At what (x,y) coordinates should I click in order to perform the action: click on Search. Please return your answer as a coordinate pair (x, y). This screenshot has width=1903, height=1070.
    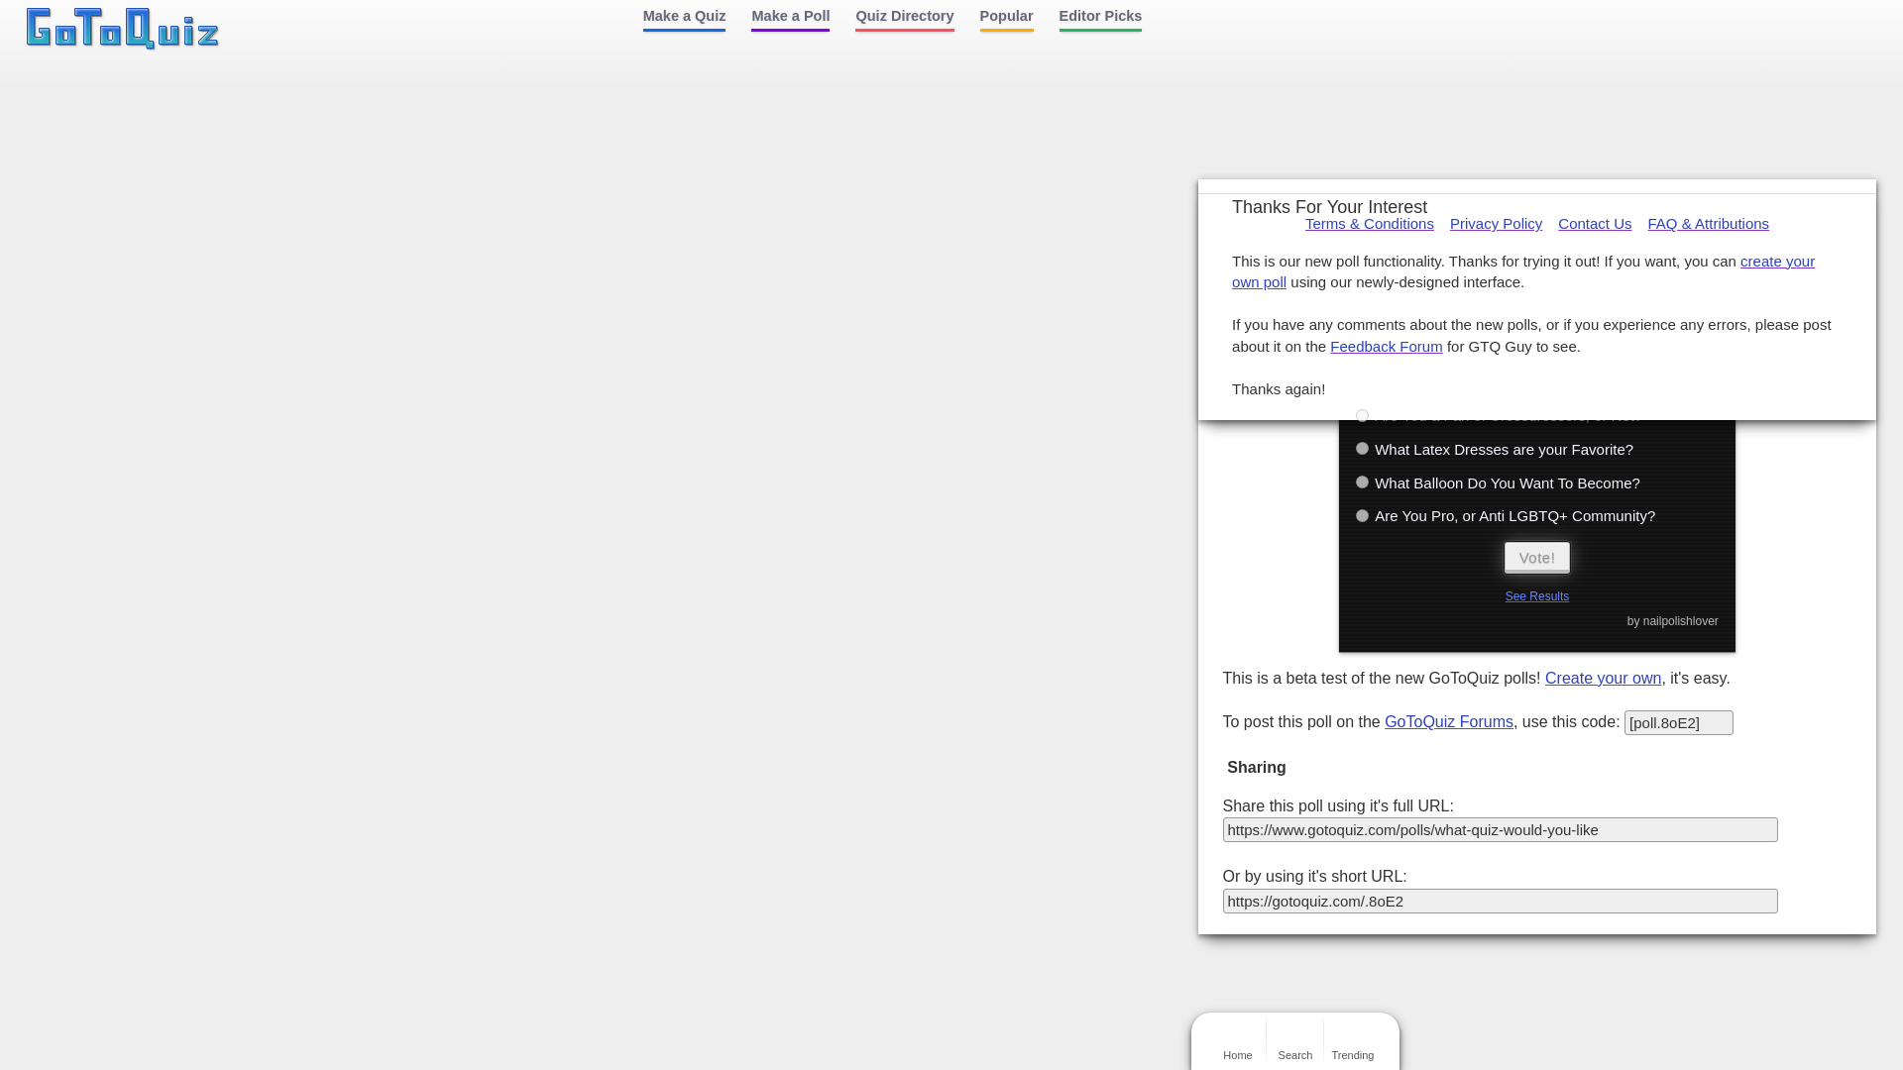
    Looking at the image, I should click on (1295, 1040).